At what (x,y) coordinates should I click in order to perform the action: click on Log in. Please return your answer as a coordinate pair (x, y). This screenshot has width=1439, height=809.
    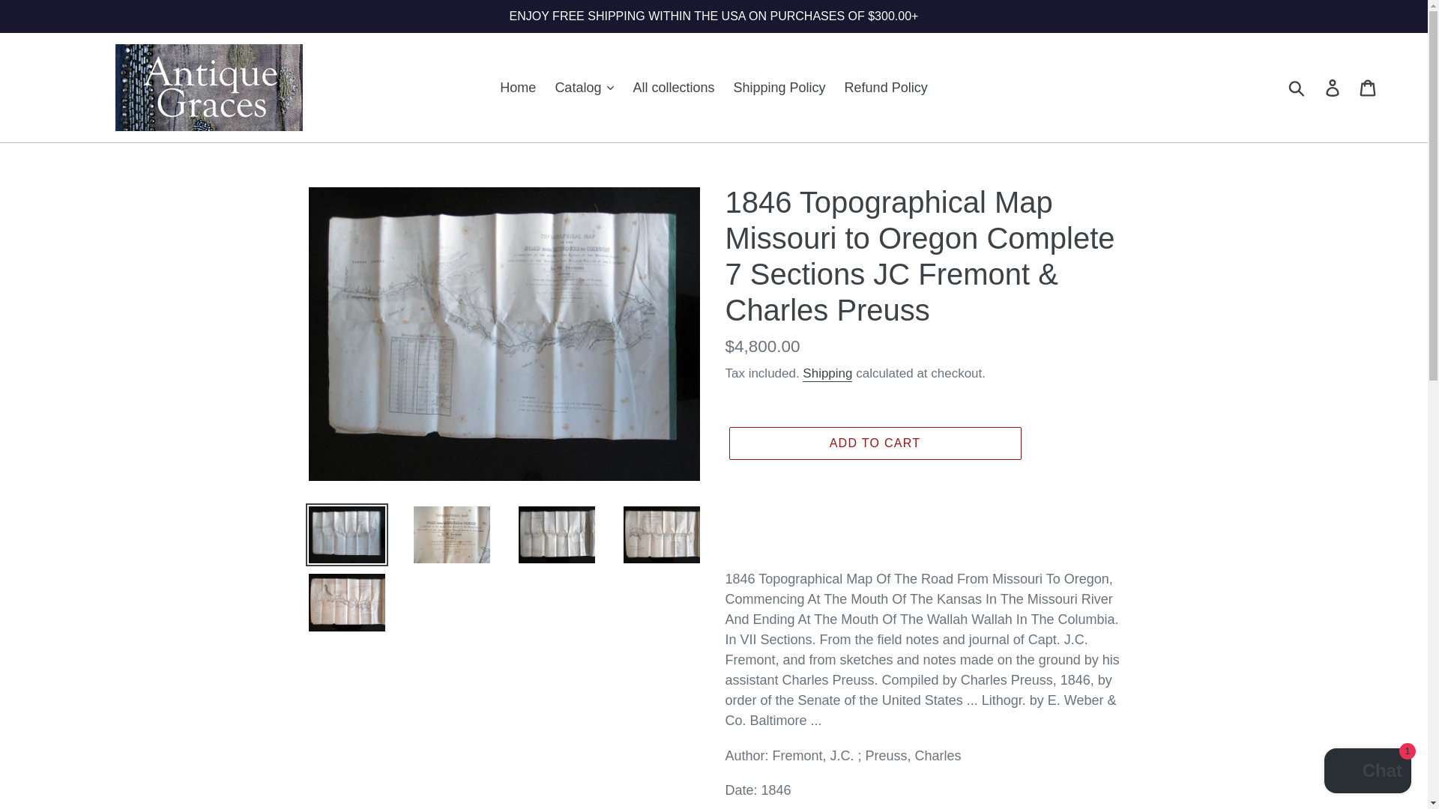
    Looking at the image, I should click on (1333, 88).